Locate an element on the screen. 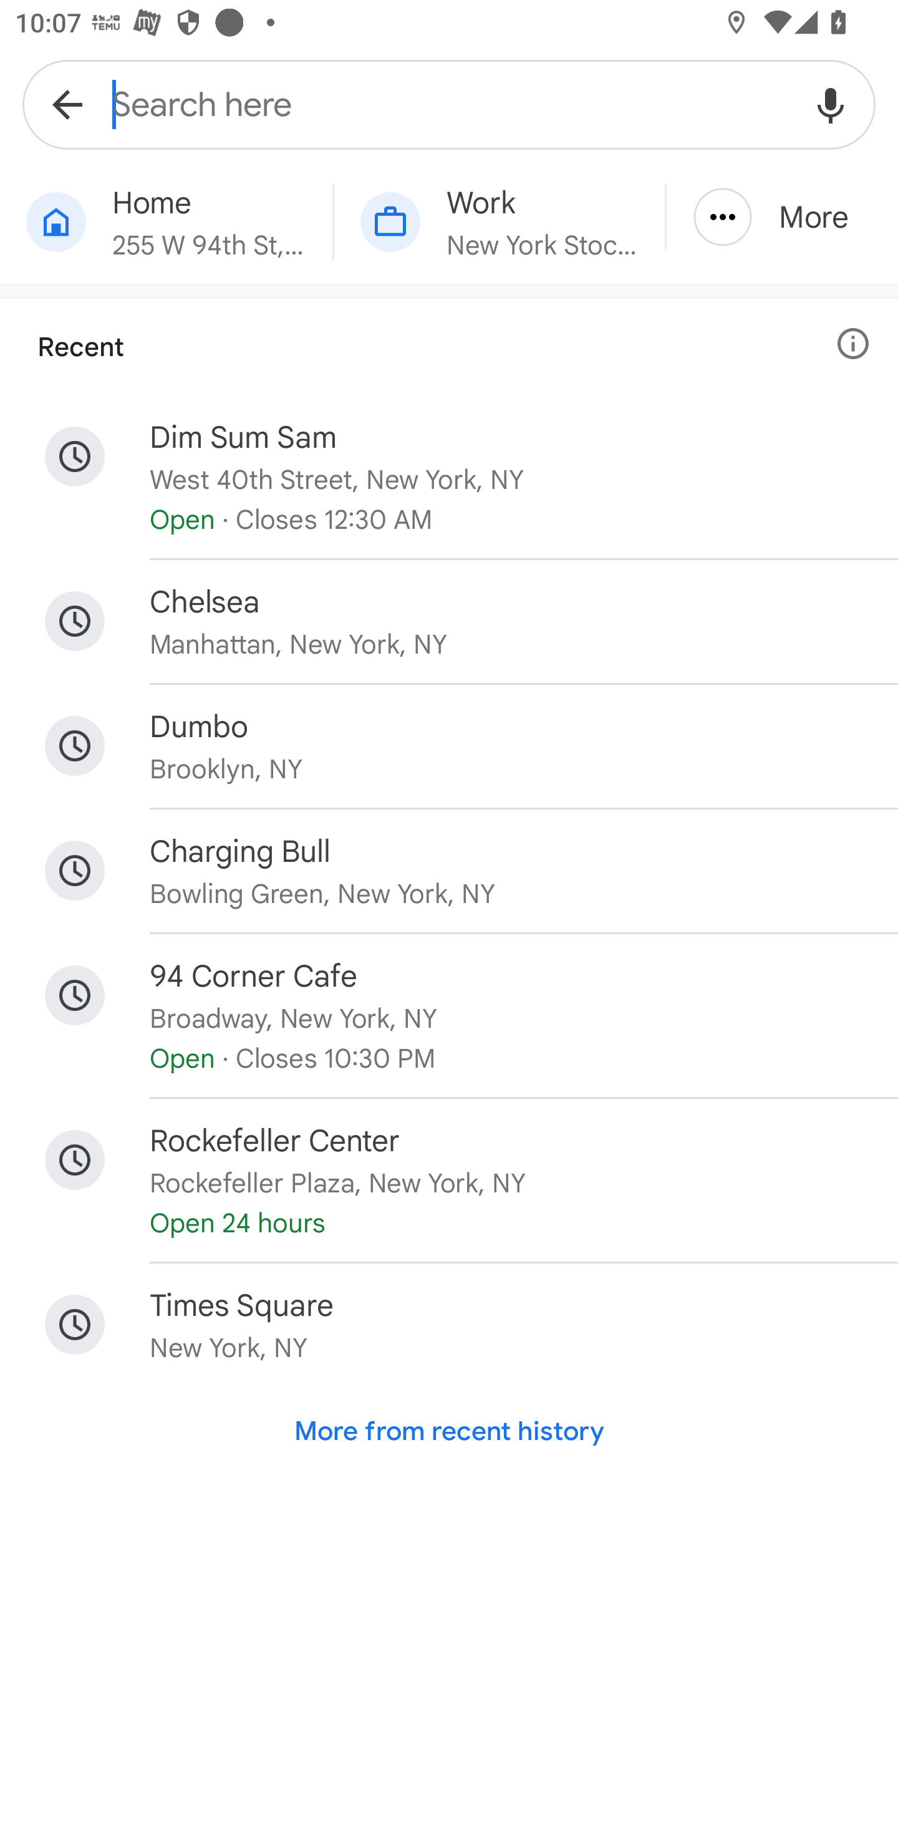 This screenshot has height=1846, width=898. Dumbo Brooklyn, NY is located at coordinates (449, 747).